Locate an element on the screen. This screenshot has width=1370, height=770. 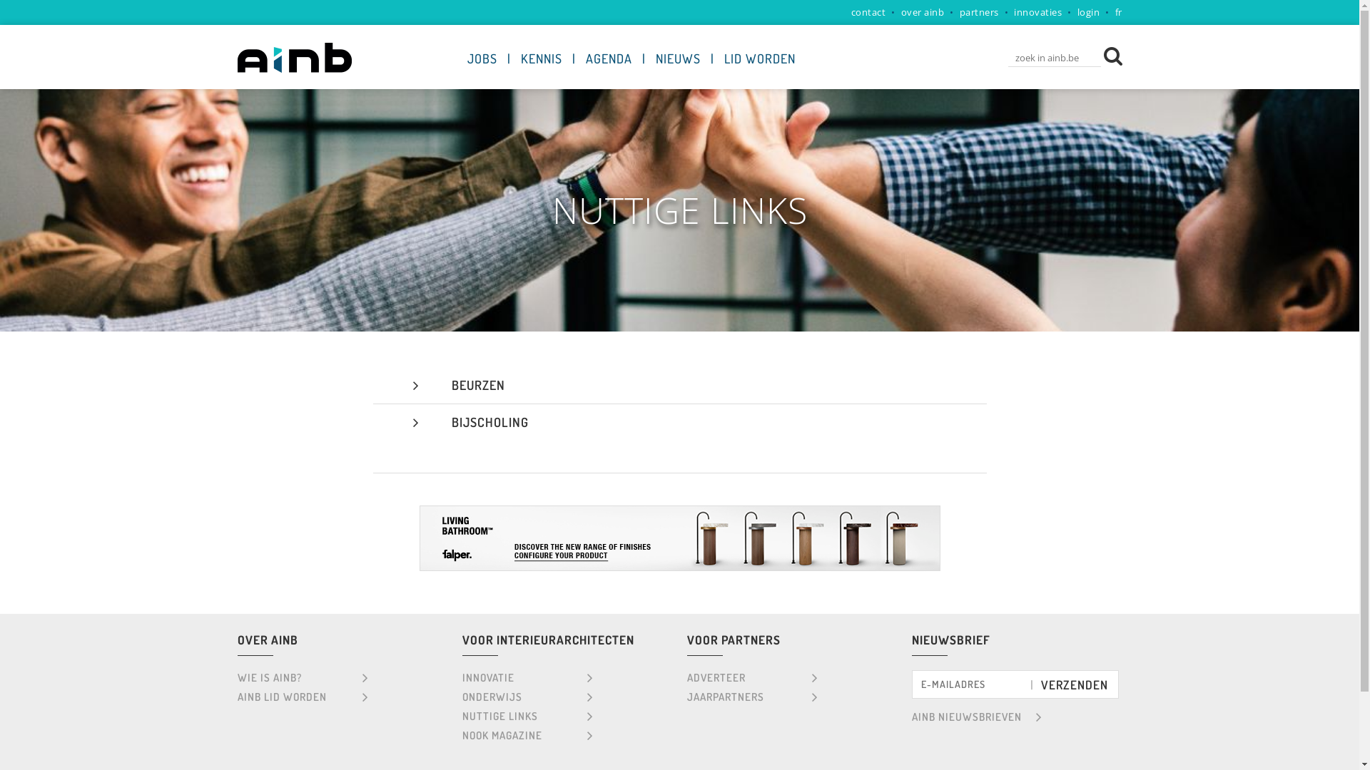
NIEUWS is located at coordinates (678, 58).